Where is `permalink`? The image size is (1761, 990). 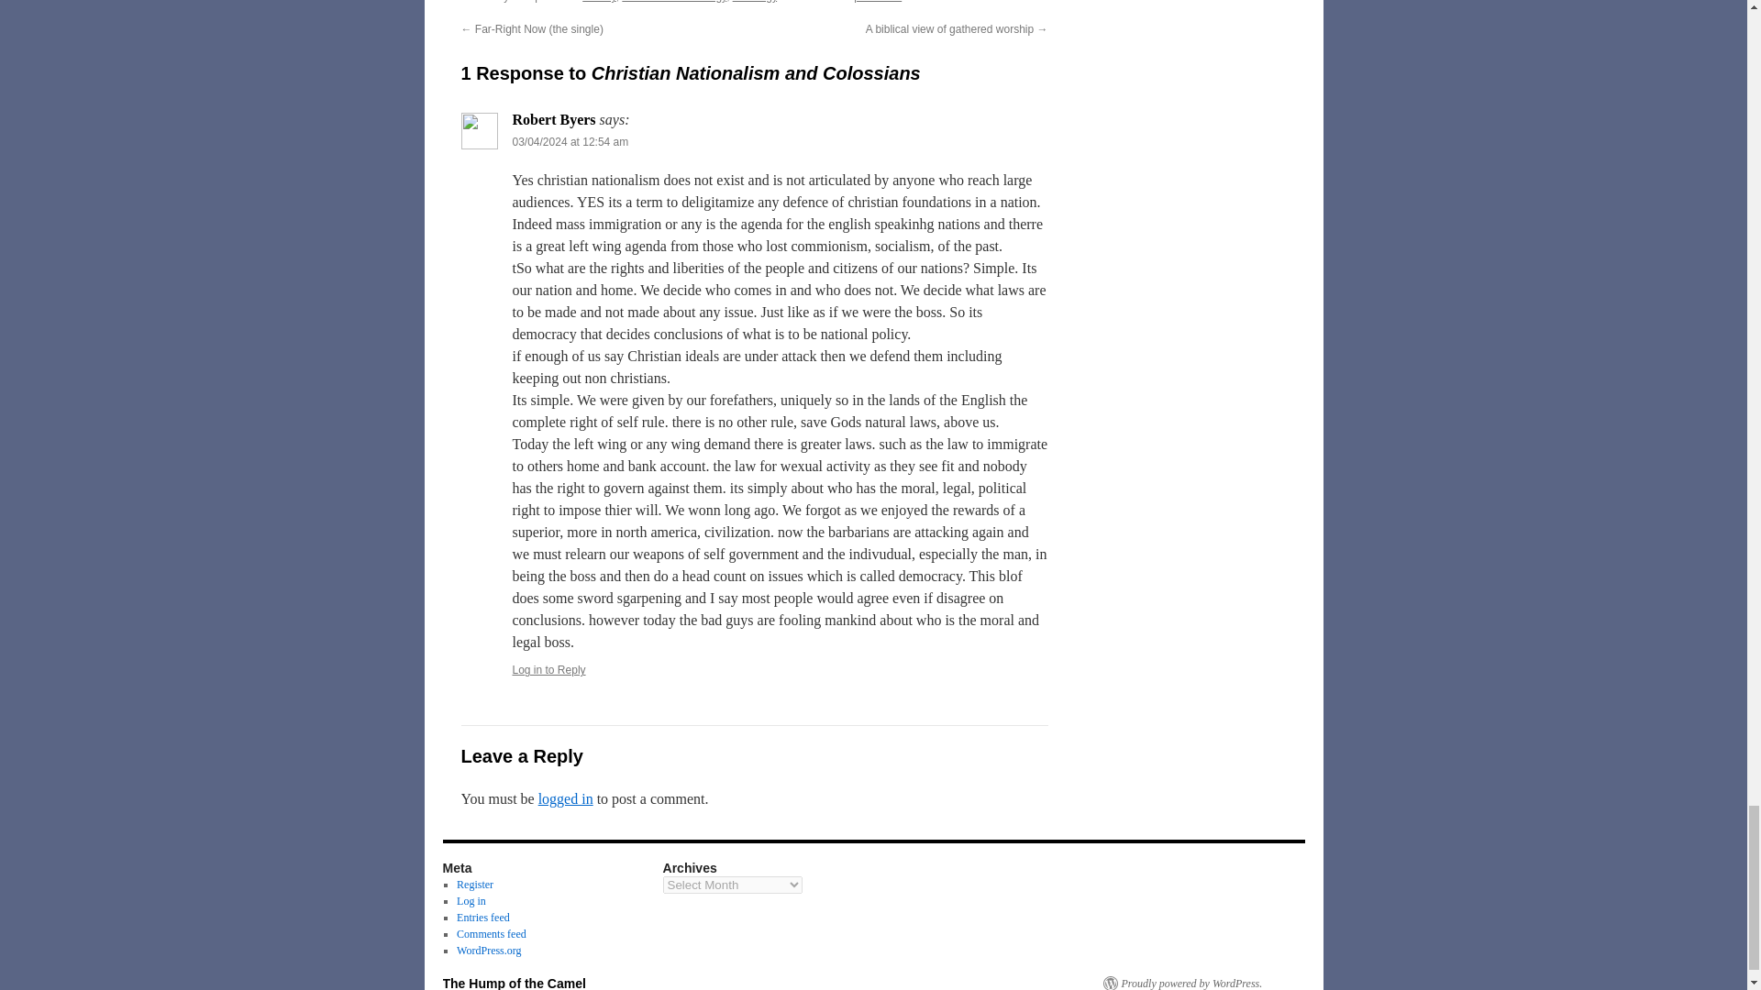 permalink is located at coordinates (878, 2).